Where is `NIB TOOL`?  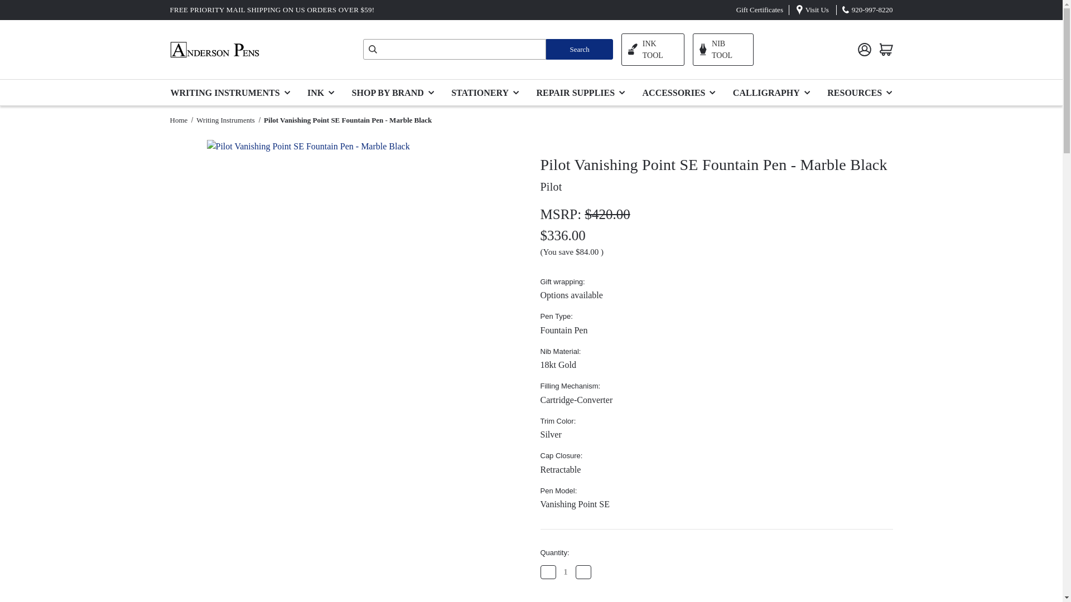
NIB TOOL is located at coordinates (723, 49).